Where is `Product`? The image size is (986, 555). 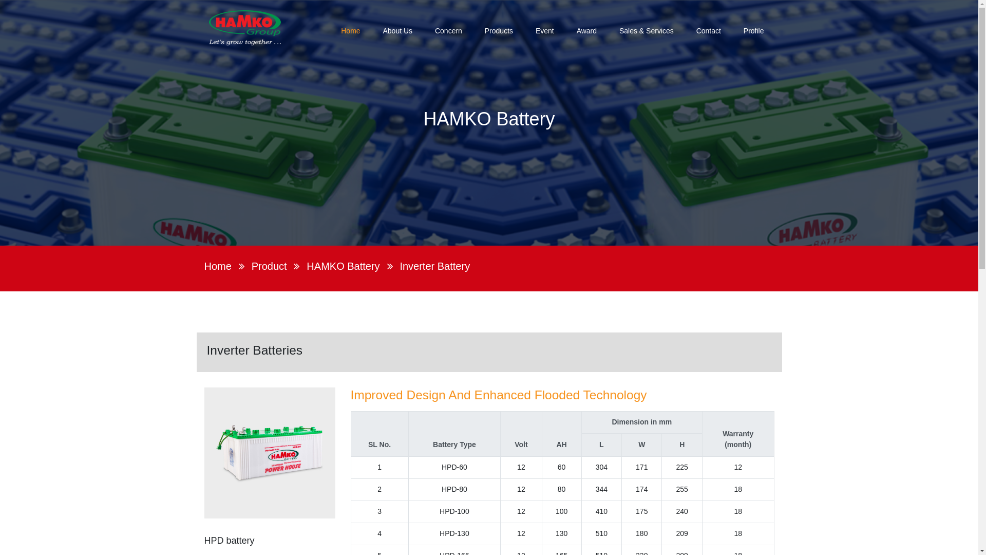 Product is located at coordinates (269, 266).